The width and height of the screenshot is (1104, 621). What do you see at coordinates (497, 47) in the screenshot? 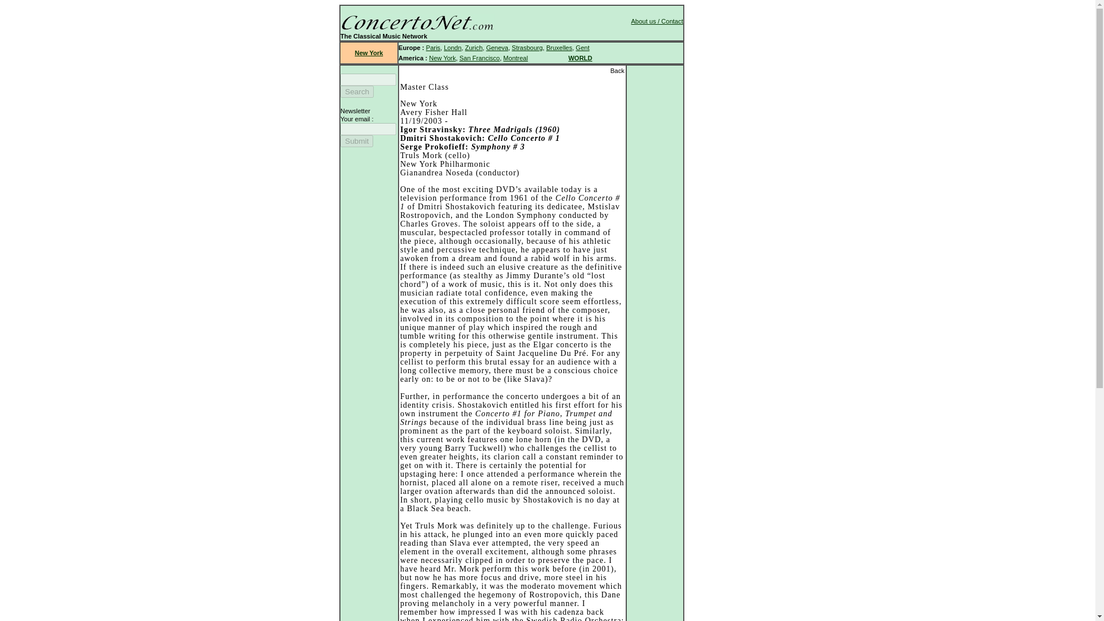
I see `Geneva` at bounding box center [497, 47].